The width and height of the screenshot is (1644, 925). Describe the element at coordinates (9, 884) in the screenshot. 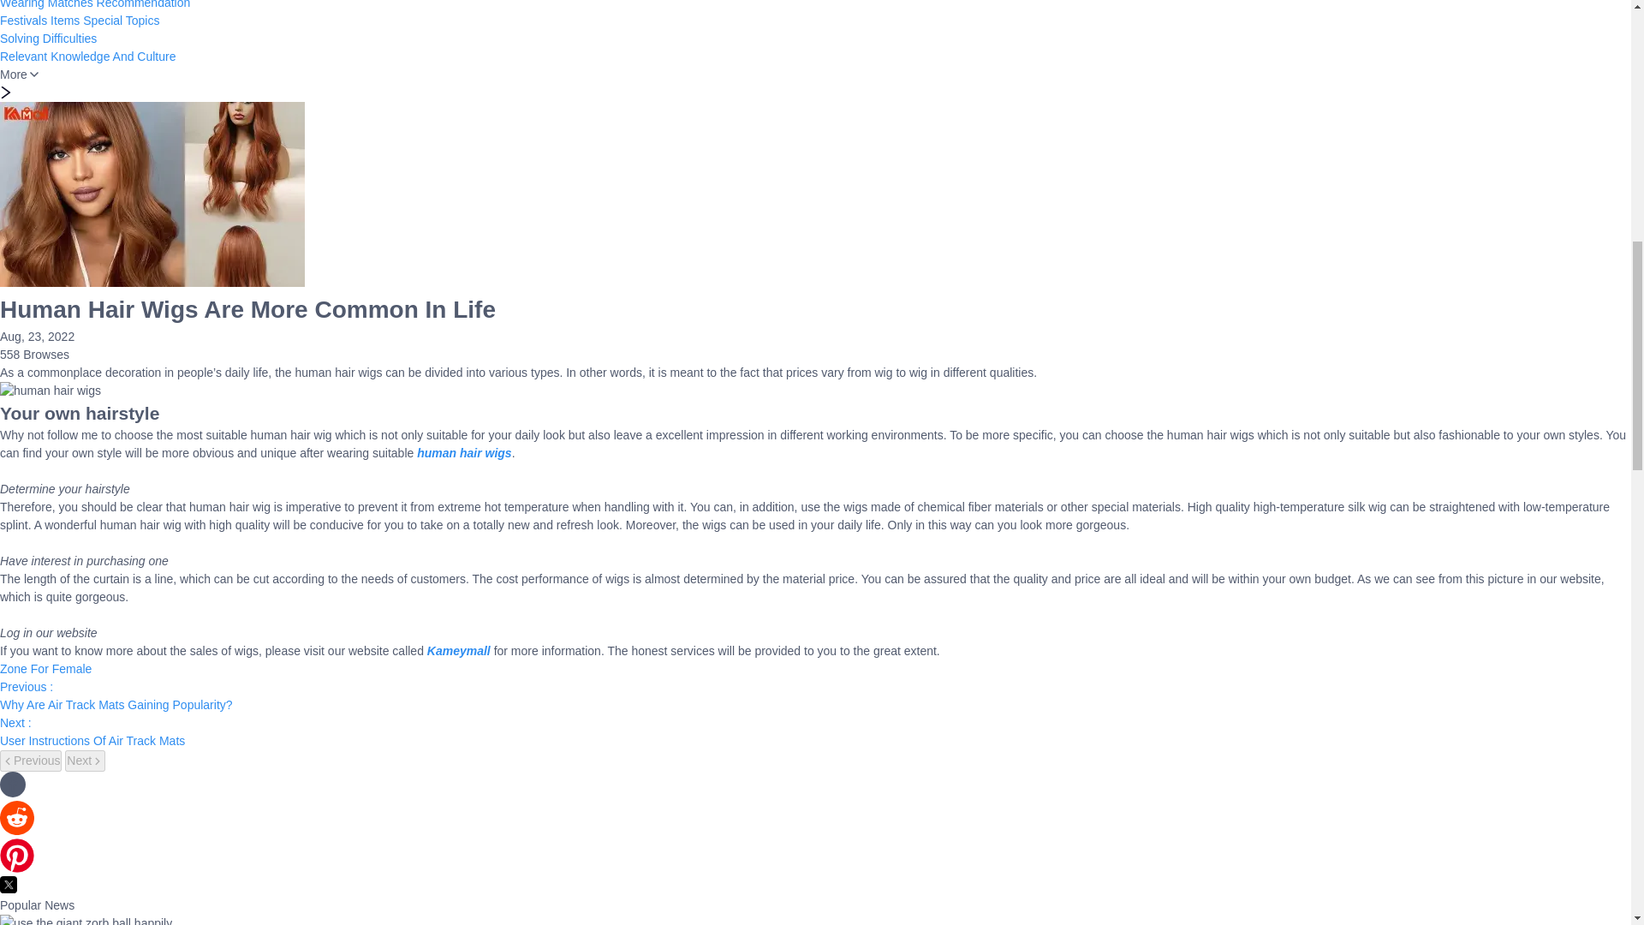

I see `Created with Pixso.` at that location.